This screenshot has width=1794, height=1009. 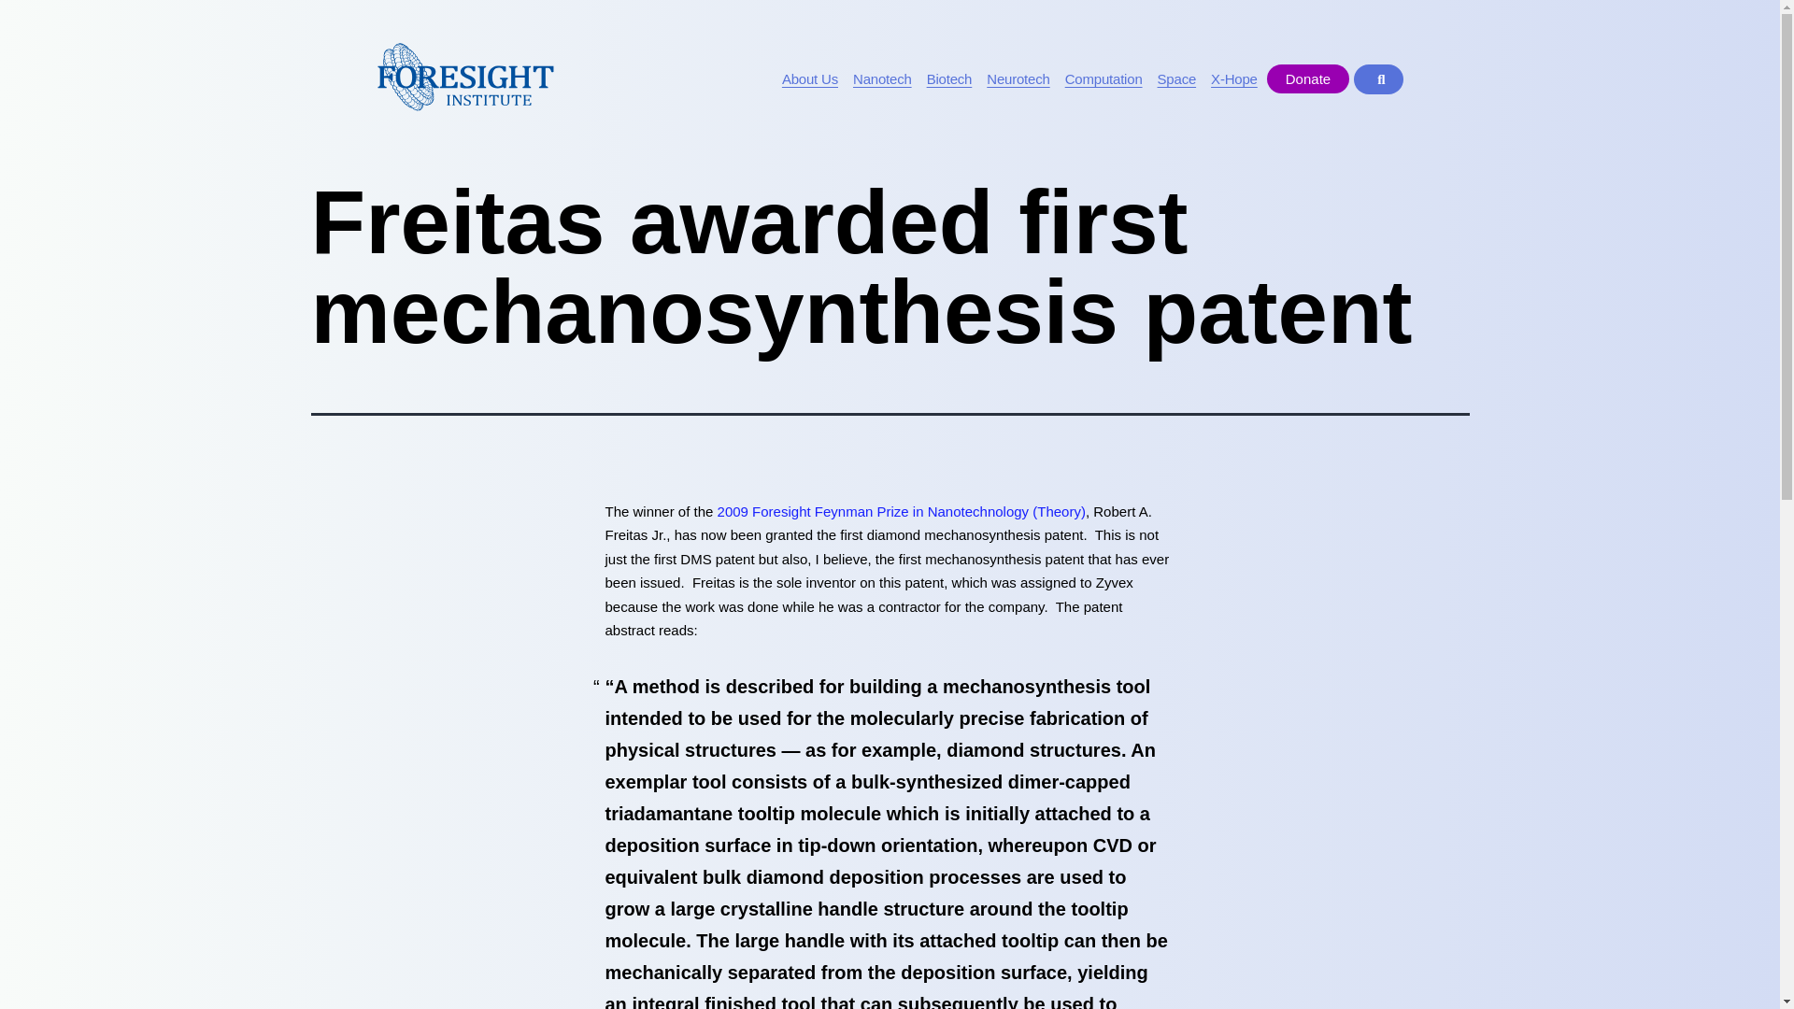 I want to click on X-Hope, so click(x=1233, y=79).